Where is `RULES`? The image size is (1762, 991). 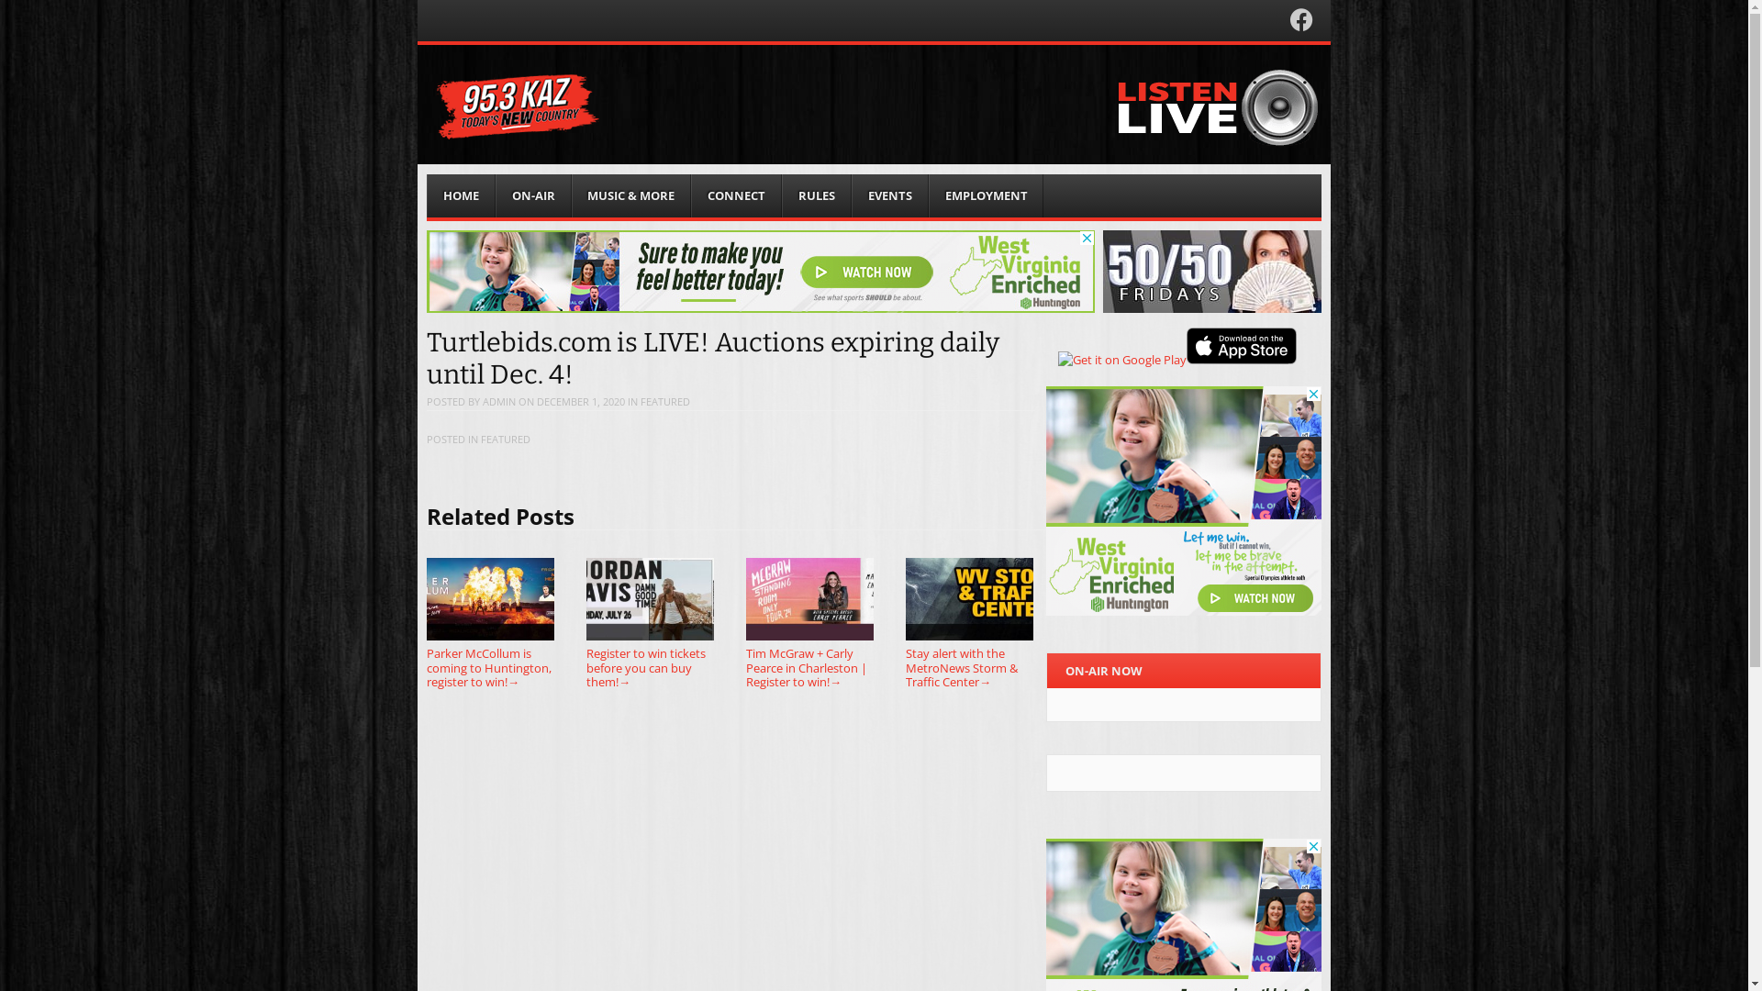 RULES is located at coordinates (817, 196).